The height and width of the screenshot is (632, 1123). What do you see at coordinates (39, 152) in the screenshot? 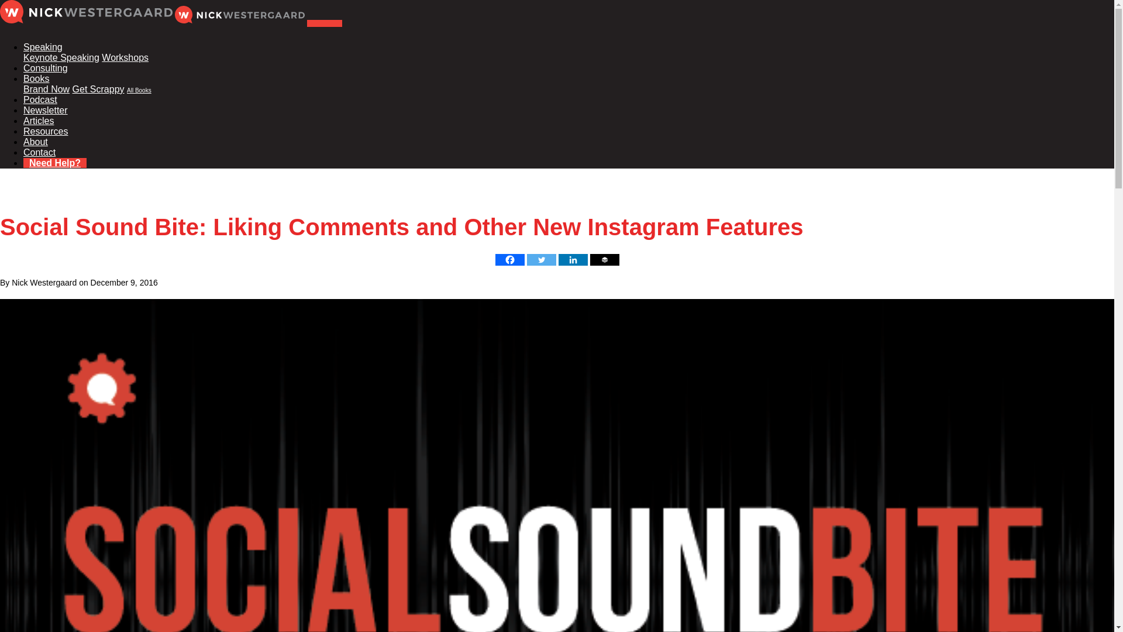
I see `Contact` at bounding box center [39, 152].